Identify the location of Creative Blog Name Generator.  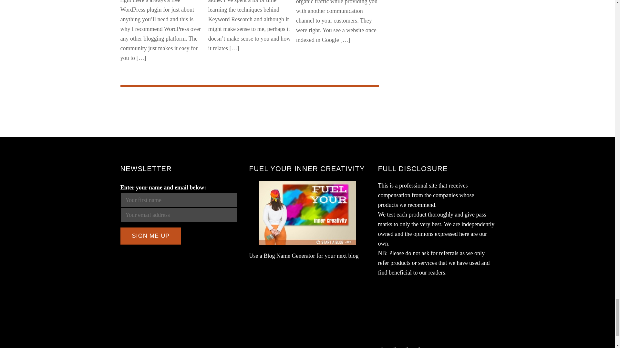
(307, 213).